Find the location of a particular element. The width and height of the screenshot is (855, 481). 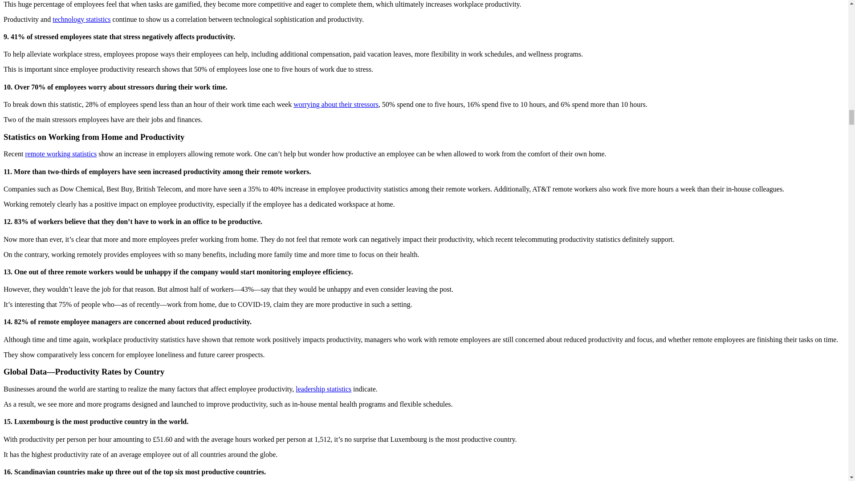

worrying about their stressors is located at coordinates (336, 104).